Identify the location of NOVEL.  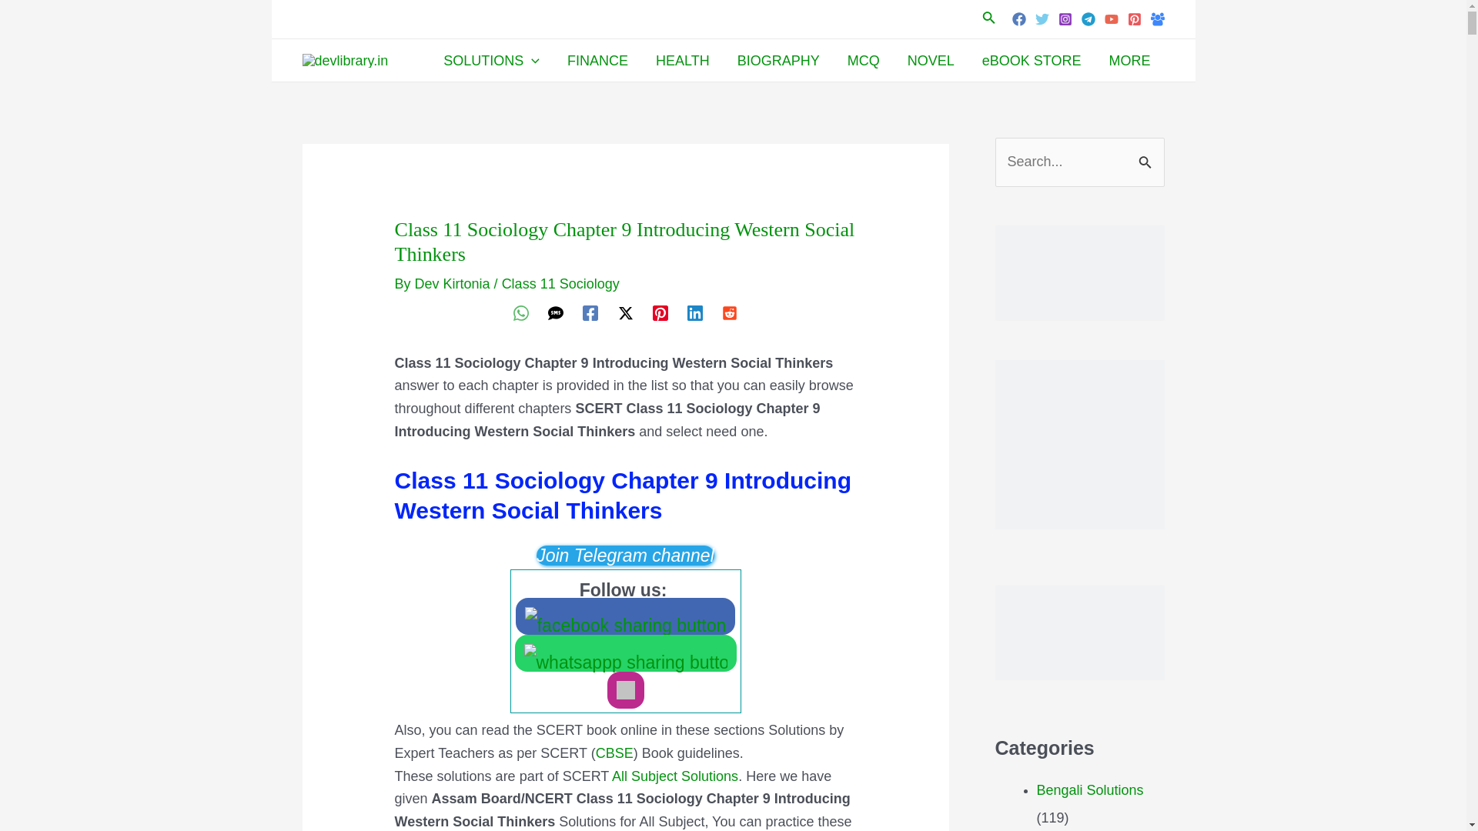
(931, 60).